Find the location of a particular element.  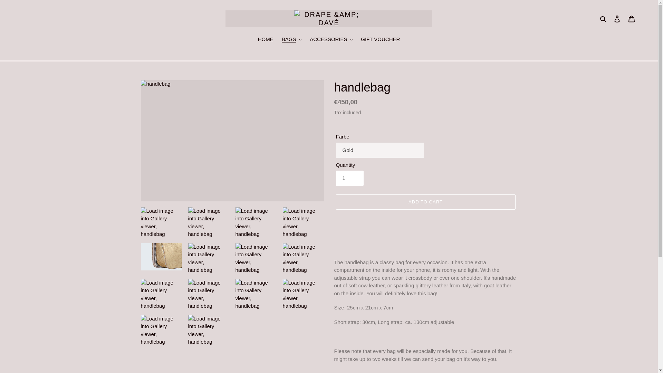

Cart is located at coordinates (632, 19).